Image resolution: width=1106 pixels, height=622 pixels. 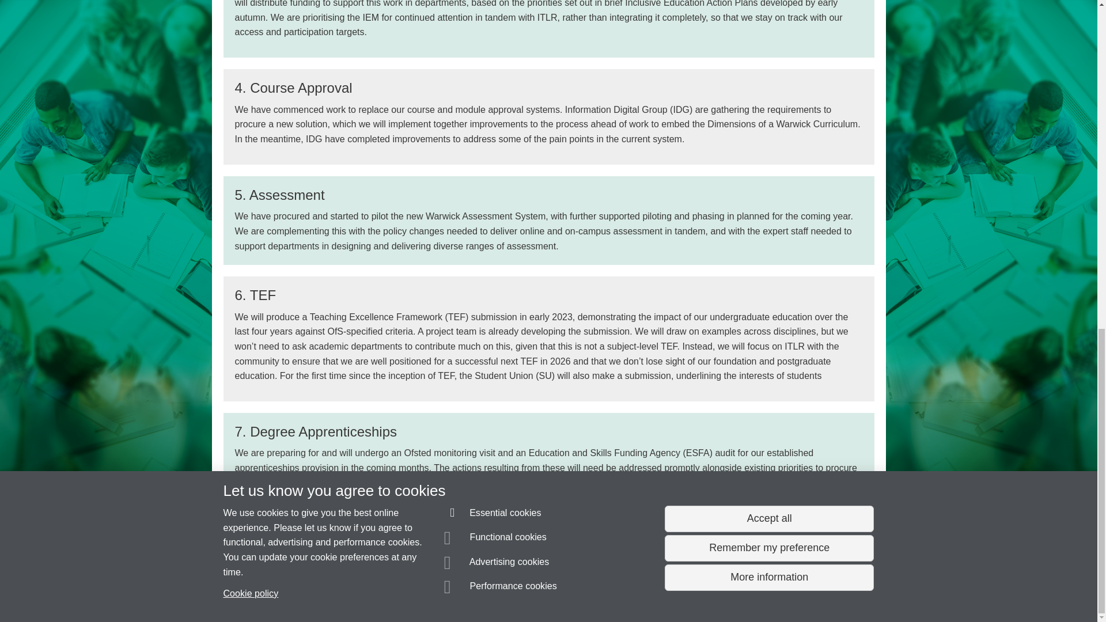 What do you see at coordinates (391, 593) in the screenshot?
I see `Copyright Statement` at bounding box center [391, 593].